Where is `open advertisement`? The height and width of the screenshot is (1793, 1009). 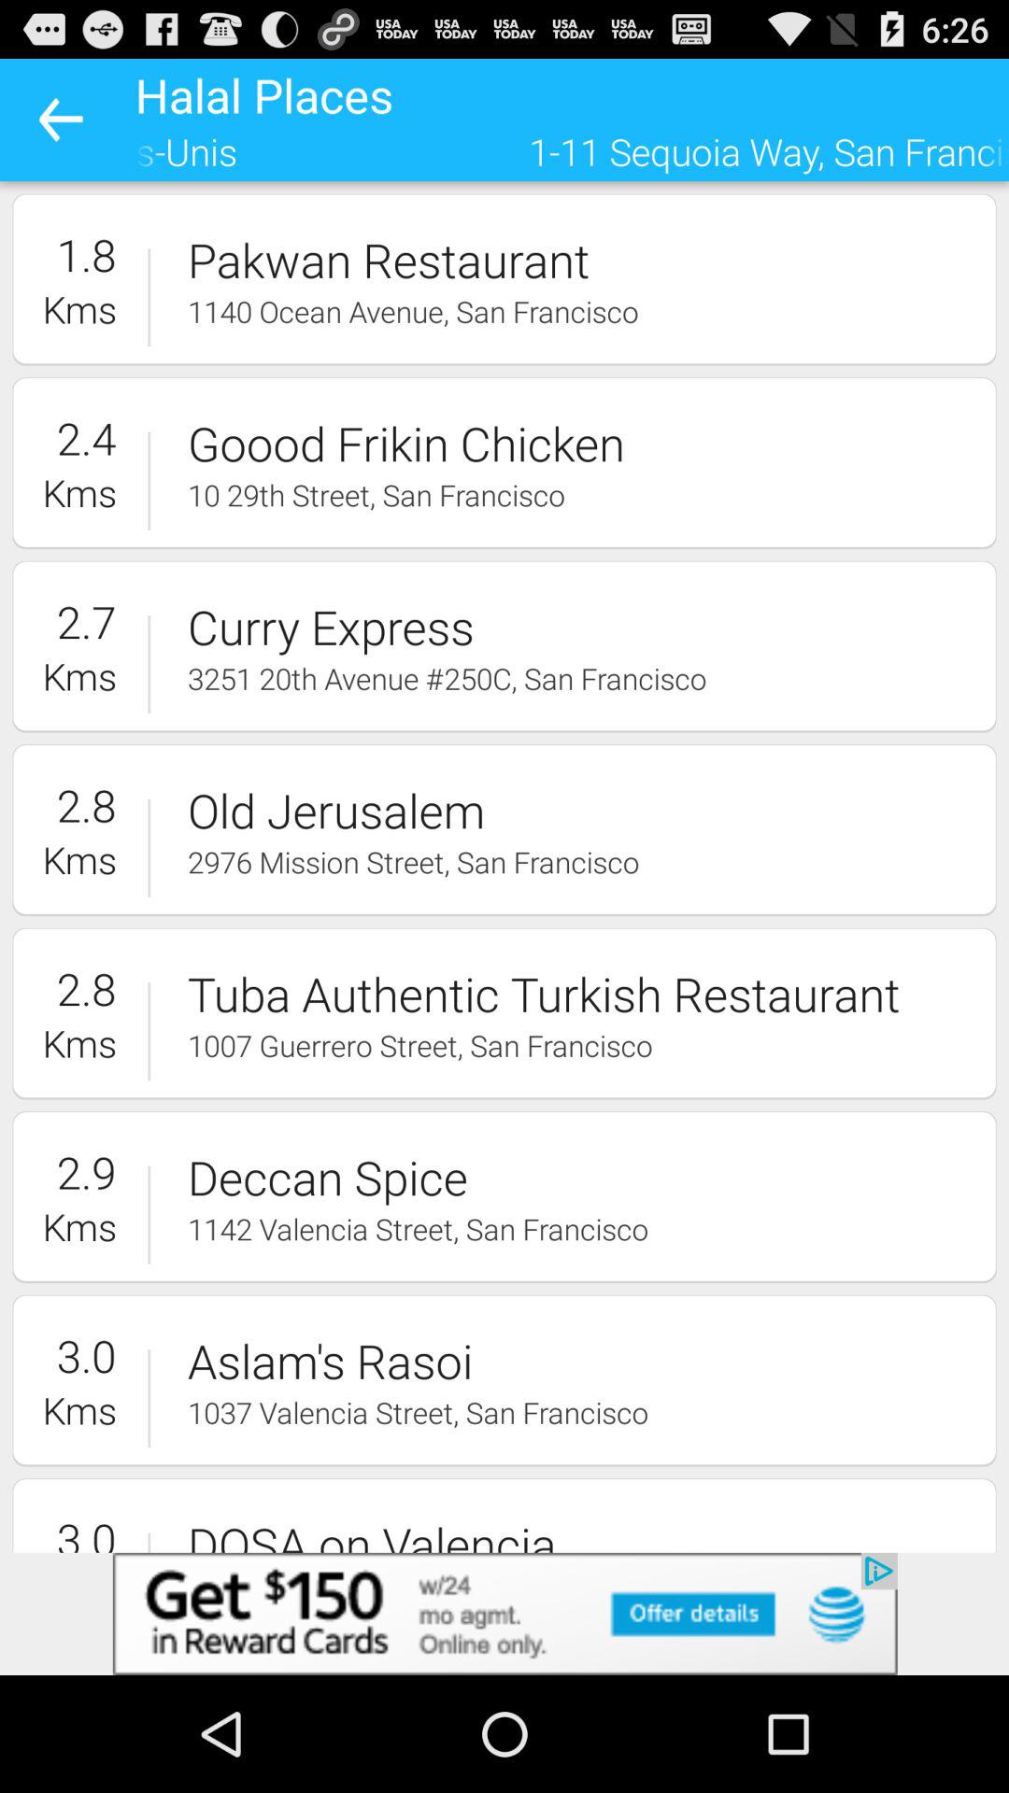
open advertisement is located at coordinates (504, 1614).